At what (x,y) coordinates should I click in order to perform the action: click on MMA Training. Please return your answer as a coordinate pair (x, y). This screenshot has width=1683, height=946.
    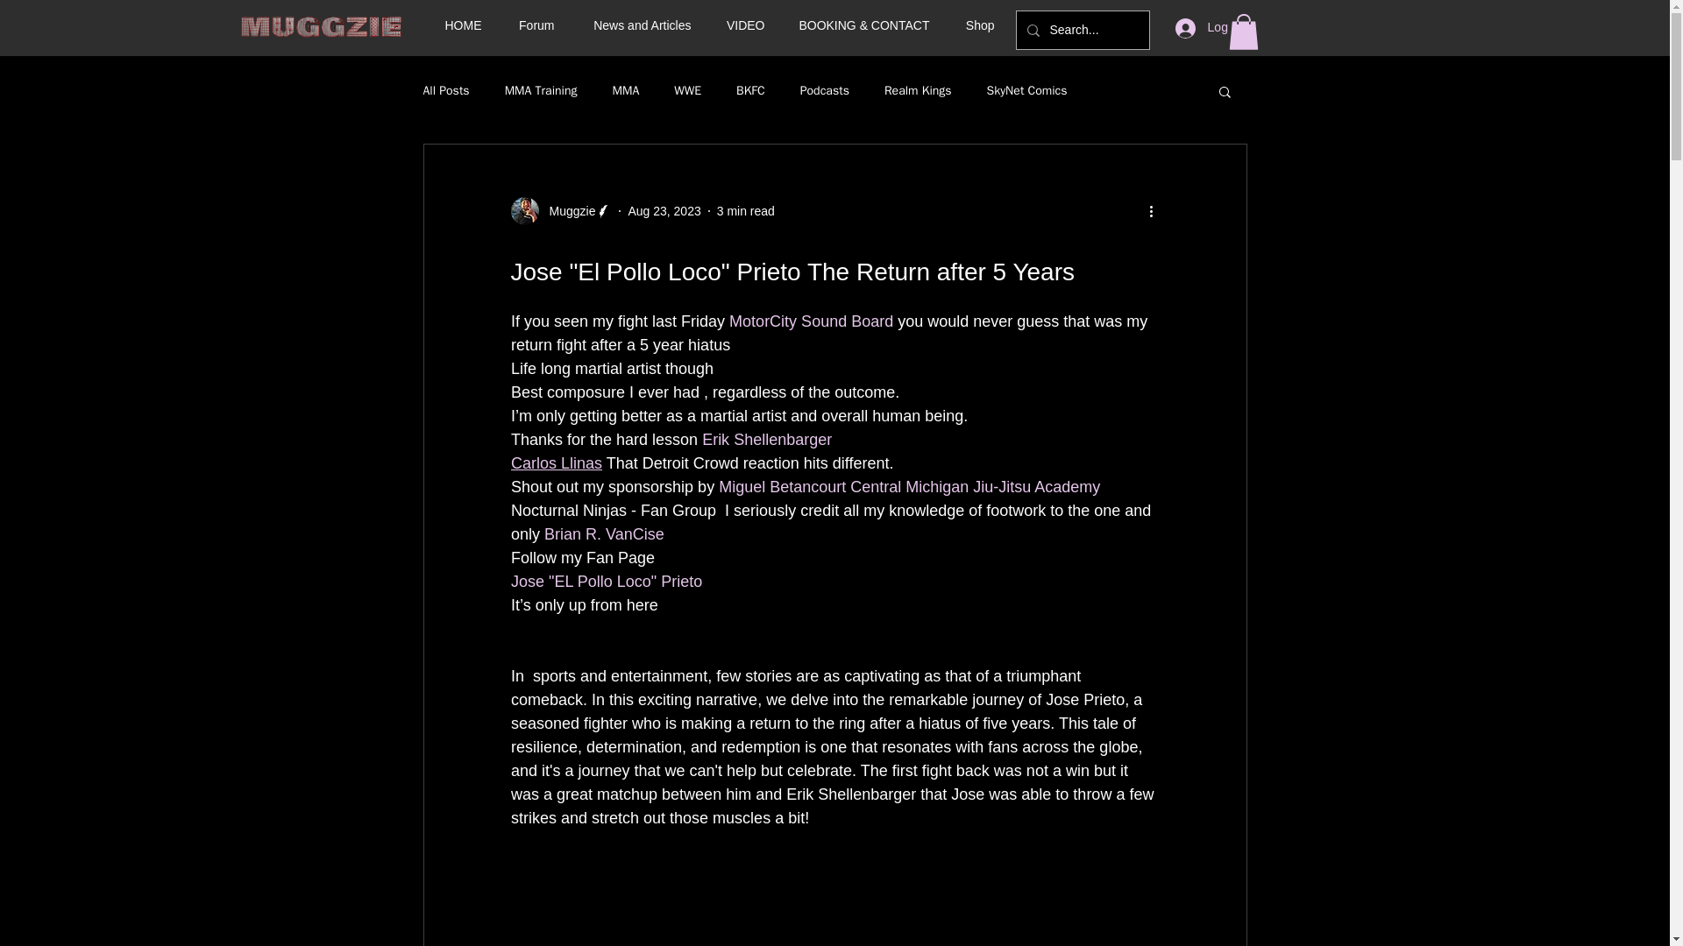
    Looking at the image, I should click on (541, 91).